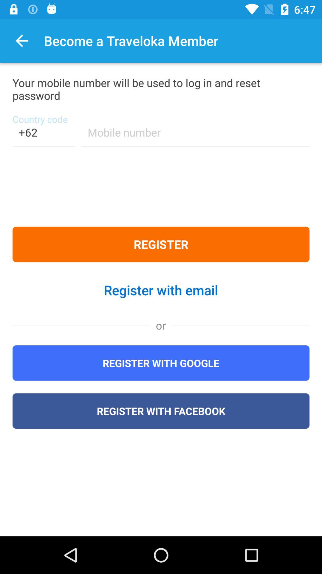 The height and width of the screenshot is (574, 322). I want to click on turn on the +62, so click(44, 136).